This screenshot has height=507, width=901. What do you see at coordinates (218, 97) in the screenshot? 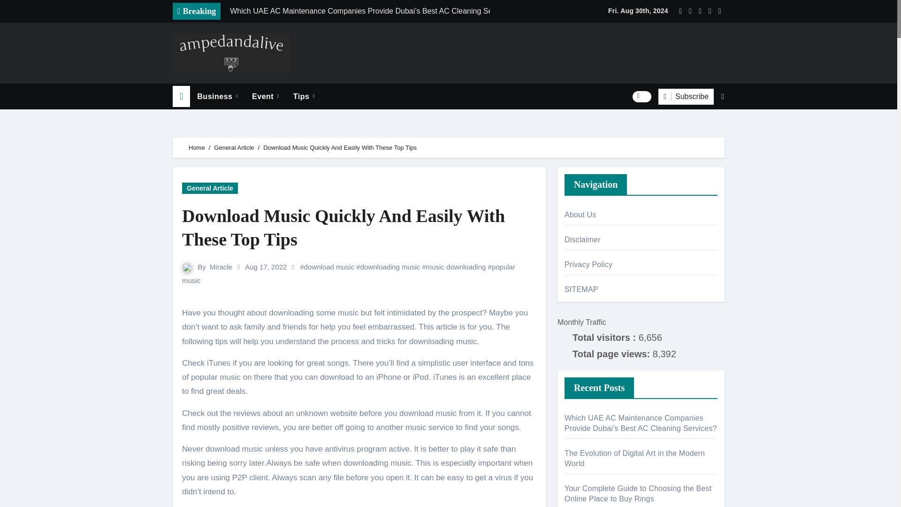
I see `Business` at bounding box center [218, 97].